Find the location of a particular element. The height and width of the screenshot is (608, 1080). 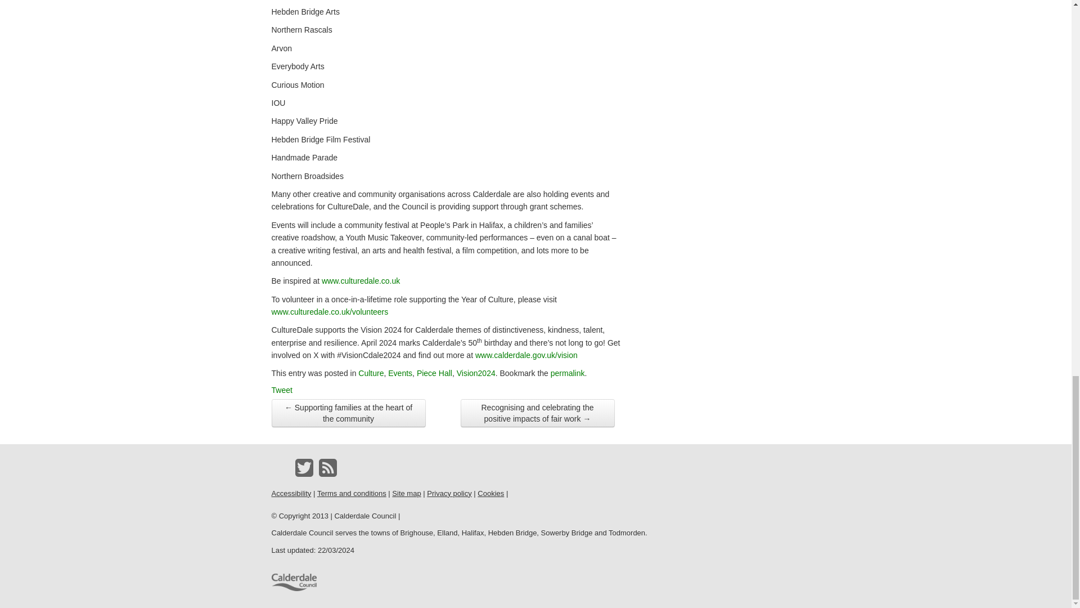

RSS is located at coordinates (327, 467).